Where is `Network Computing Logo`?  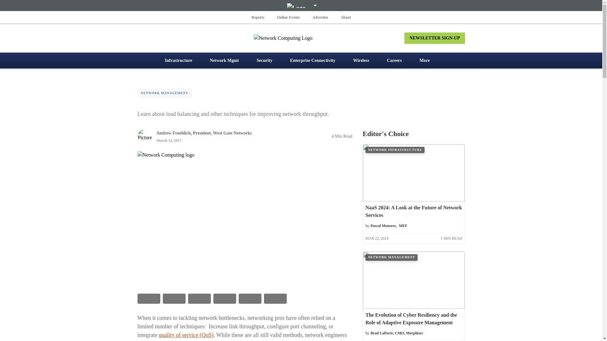 Network Computing Logo is located at coordinates (301, 38).